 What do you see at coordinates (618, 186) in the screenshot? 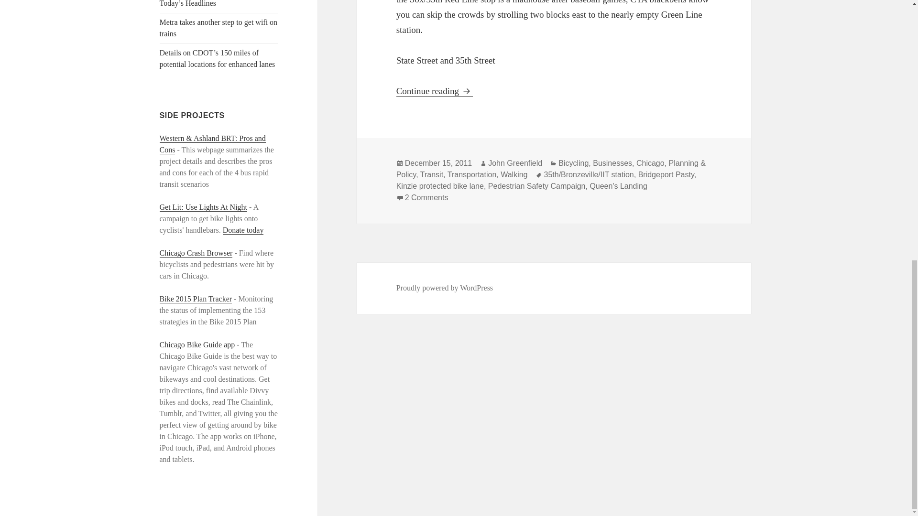
I see `Queen's Landing` at bounding box center [618, 186].